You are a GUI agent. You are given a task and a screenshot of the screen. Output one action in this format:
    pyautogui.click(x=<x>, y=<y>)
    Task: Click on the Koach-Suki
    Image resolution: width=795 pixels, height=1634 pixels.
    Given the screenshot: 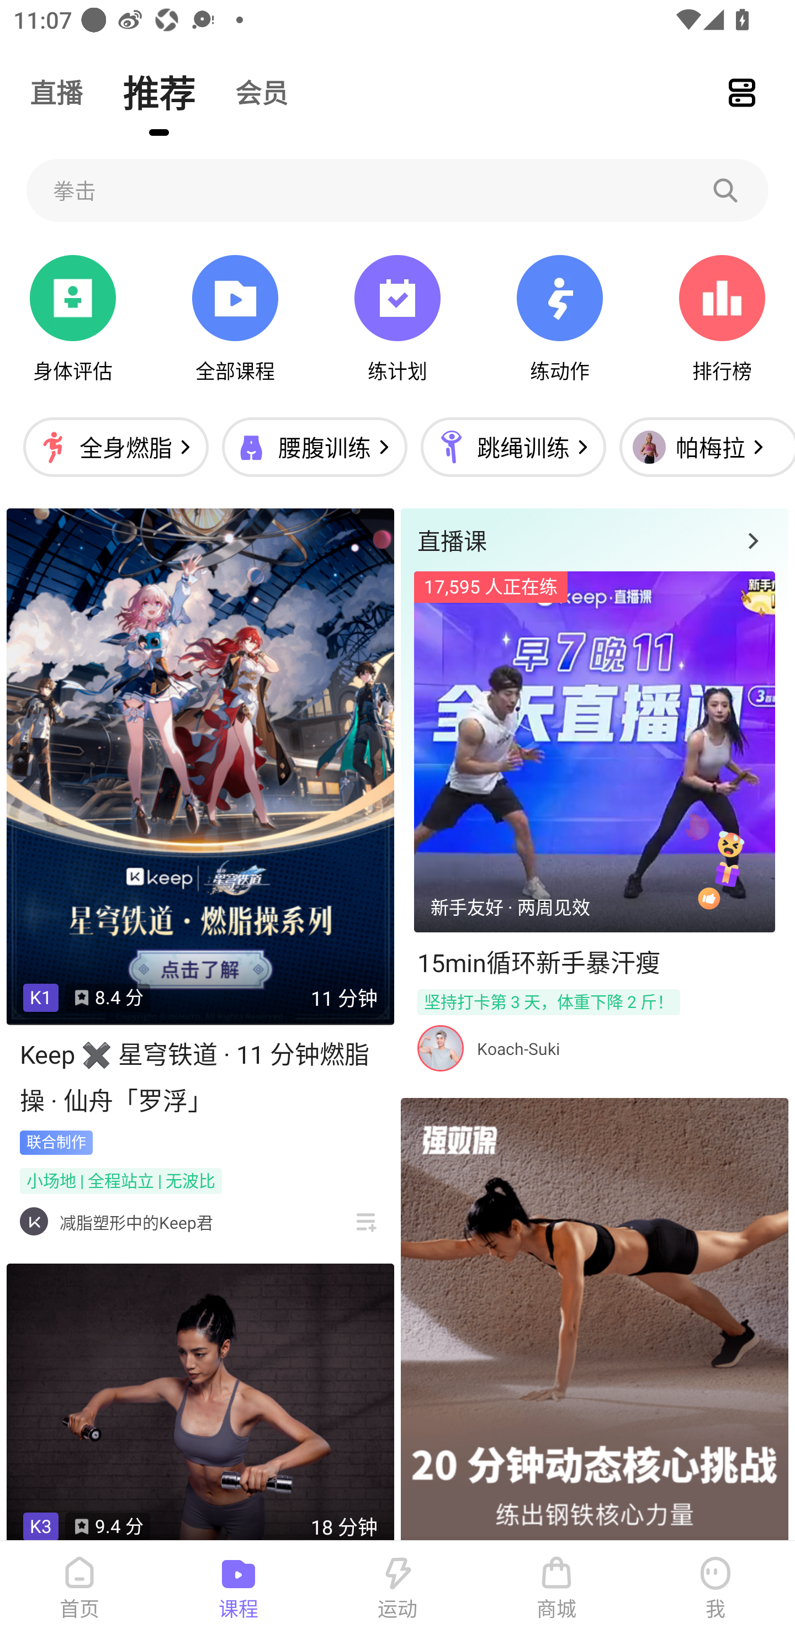 What is the action you would take?
    pyautogui.click(x=518, y=1049)
    